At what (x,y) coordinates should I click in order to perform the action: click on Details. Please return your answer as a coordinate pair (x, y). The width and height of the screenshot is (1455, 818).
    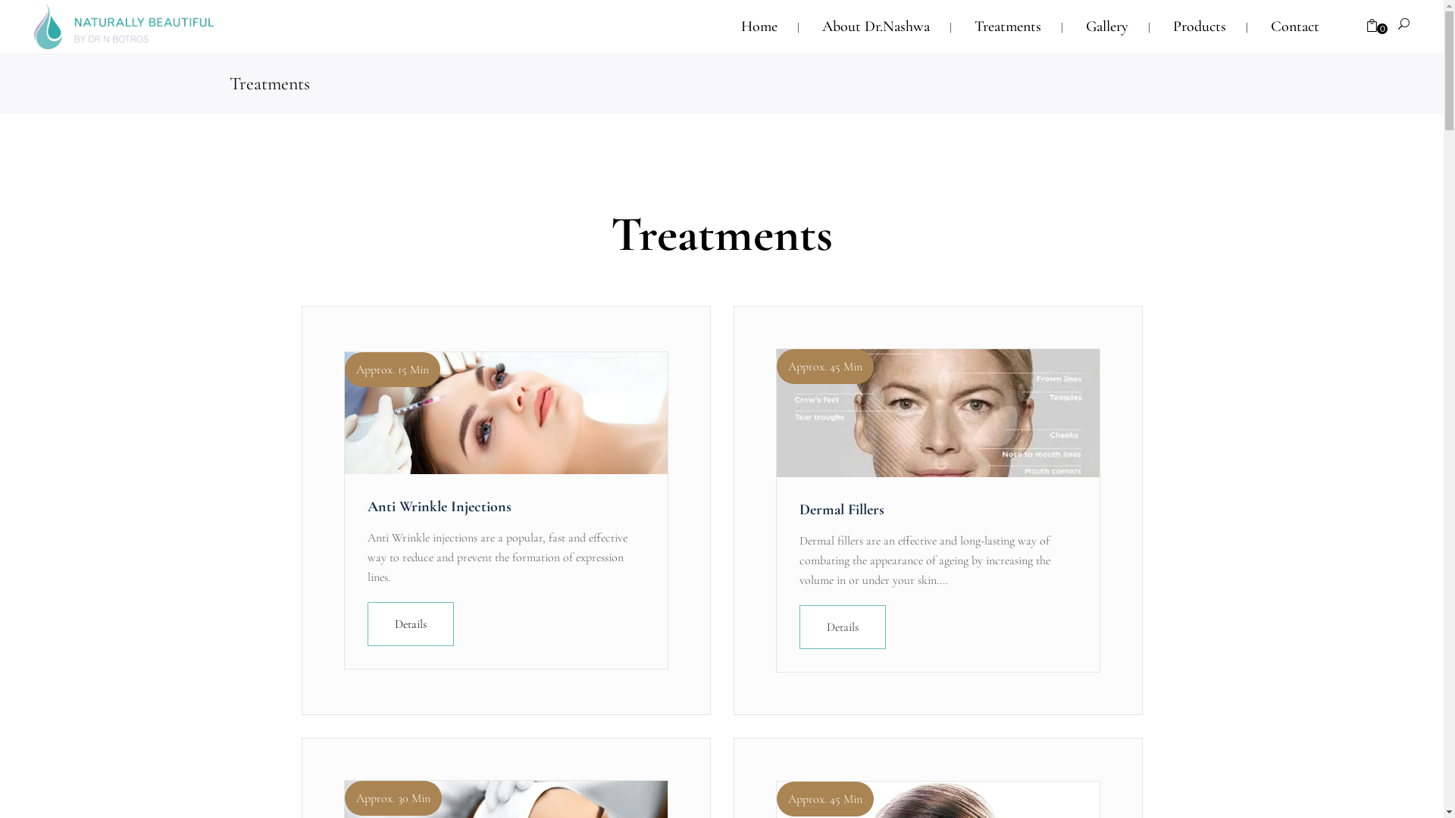
    Looking at the image, I should click on (842, 627).